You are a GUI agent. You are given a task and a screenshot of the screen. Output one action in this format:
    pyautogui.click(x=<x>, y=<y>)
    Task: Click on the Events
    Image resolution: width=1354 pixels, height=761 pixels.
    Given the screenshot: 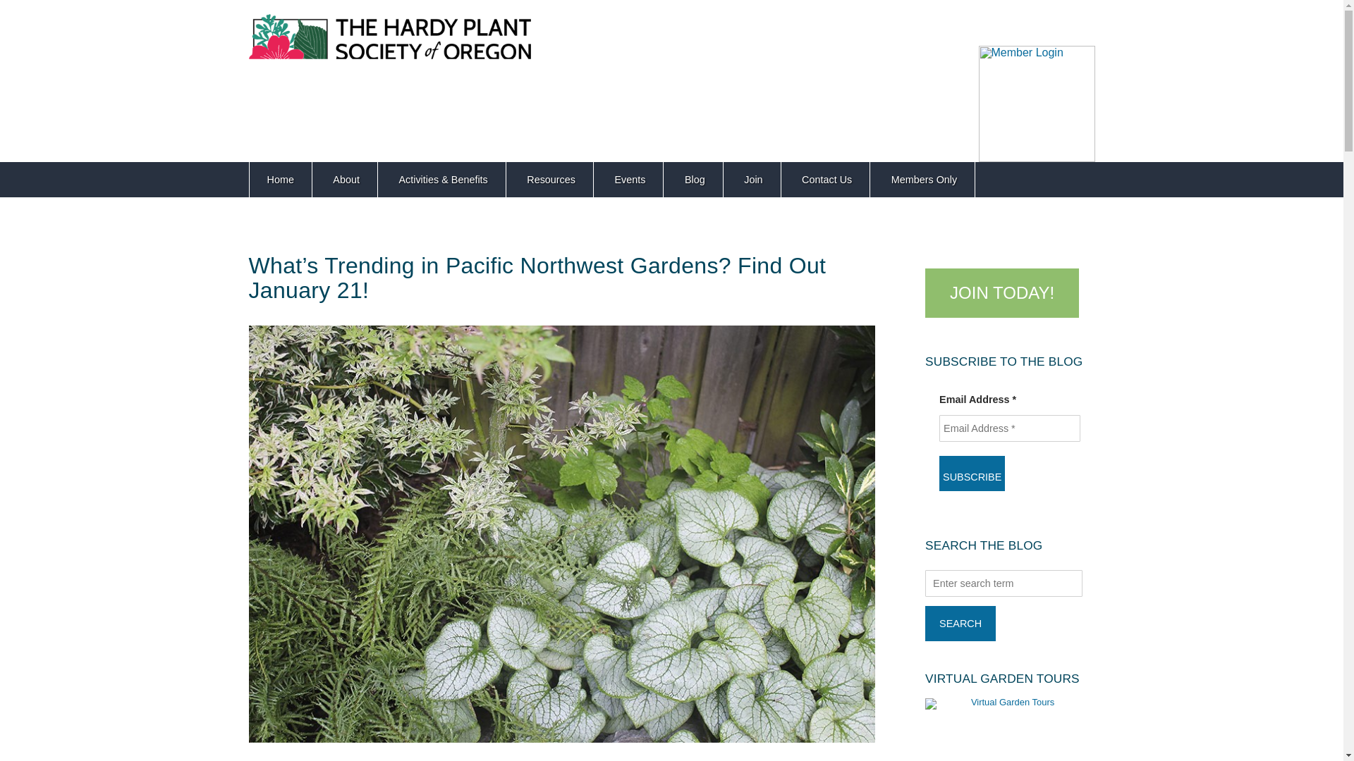 What is the action you would take?
    pyautogui.click(x=630, y=179)
    